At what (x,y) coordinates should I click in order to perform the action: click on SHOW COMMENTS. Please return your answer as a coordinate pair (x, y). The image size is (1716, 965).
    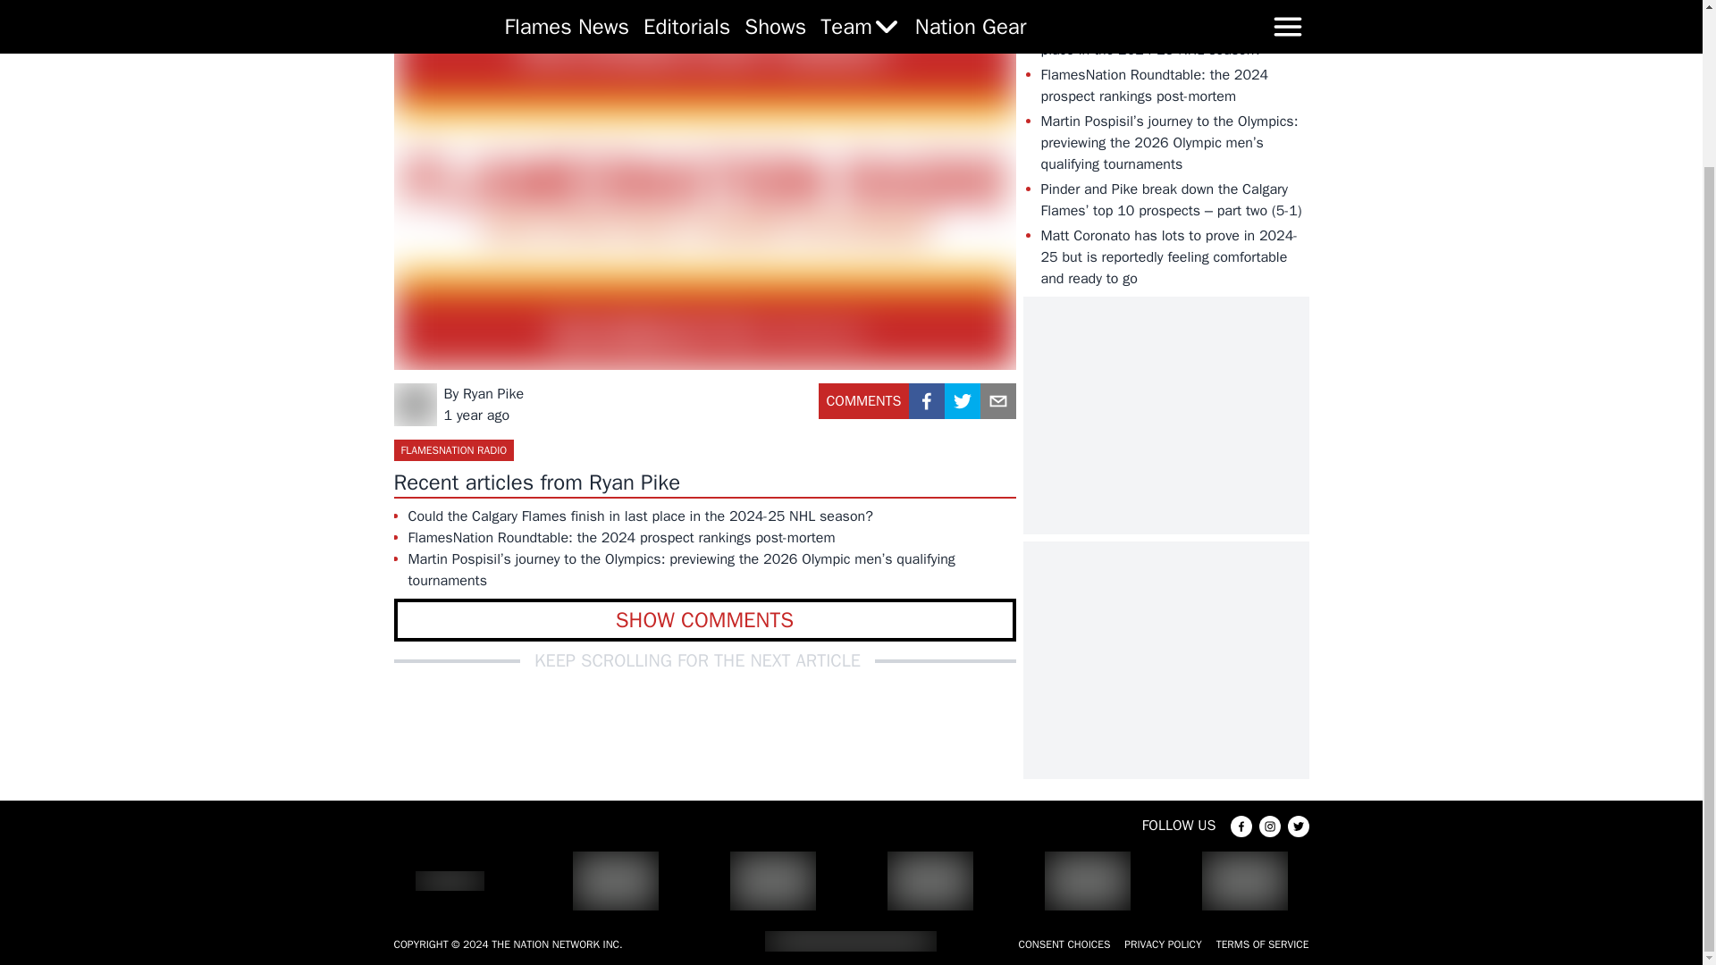
    Looking at the image, I should click on (704, 620).